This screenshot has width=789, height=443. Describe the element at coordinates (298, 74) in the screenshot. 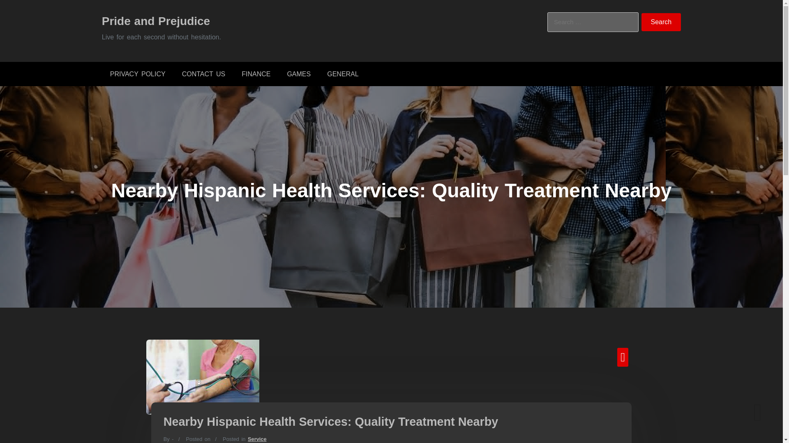

I see `GAMES` at that location.